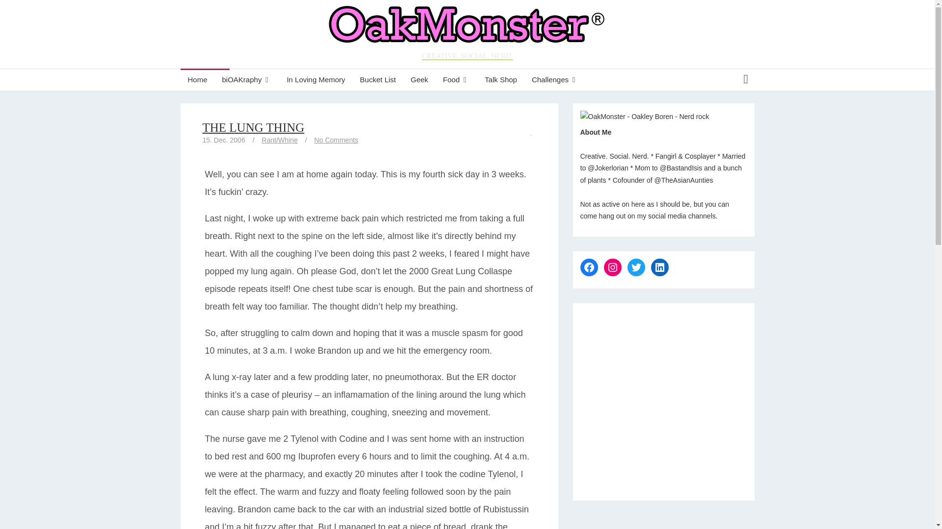  I want to click on Talk Shop, so click(501, 79).